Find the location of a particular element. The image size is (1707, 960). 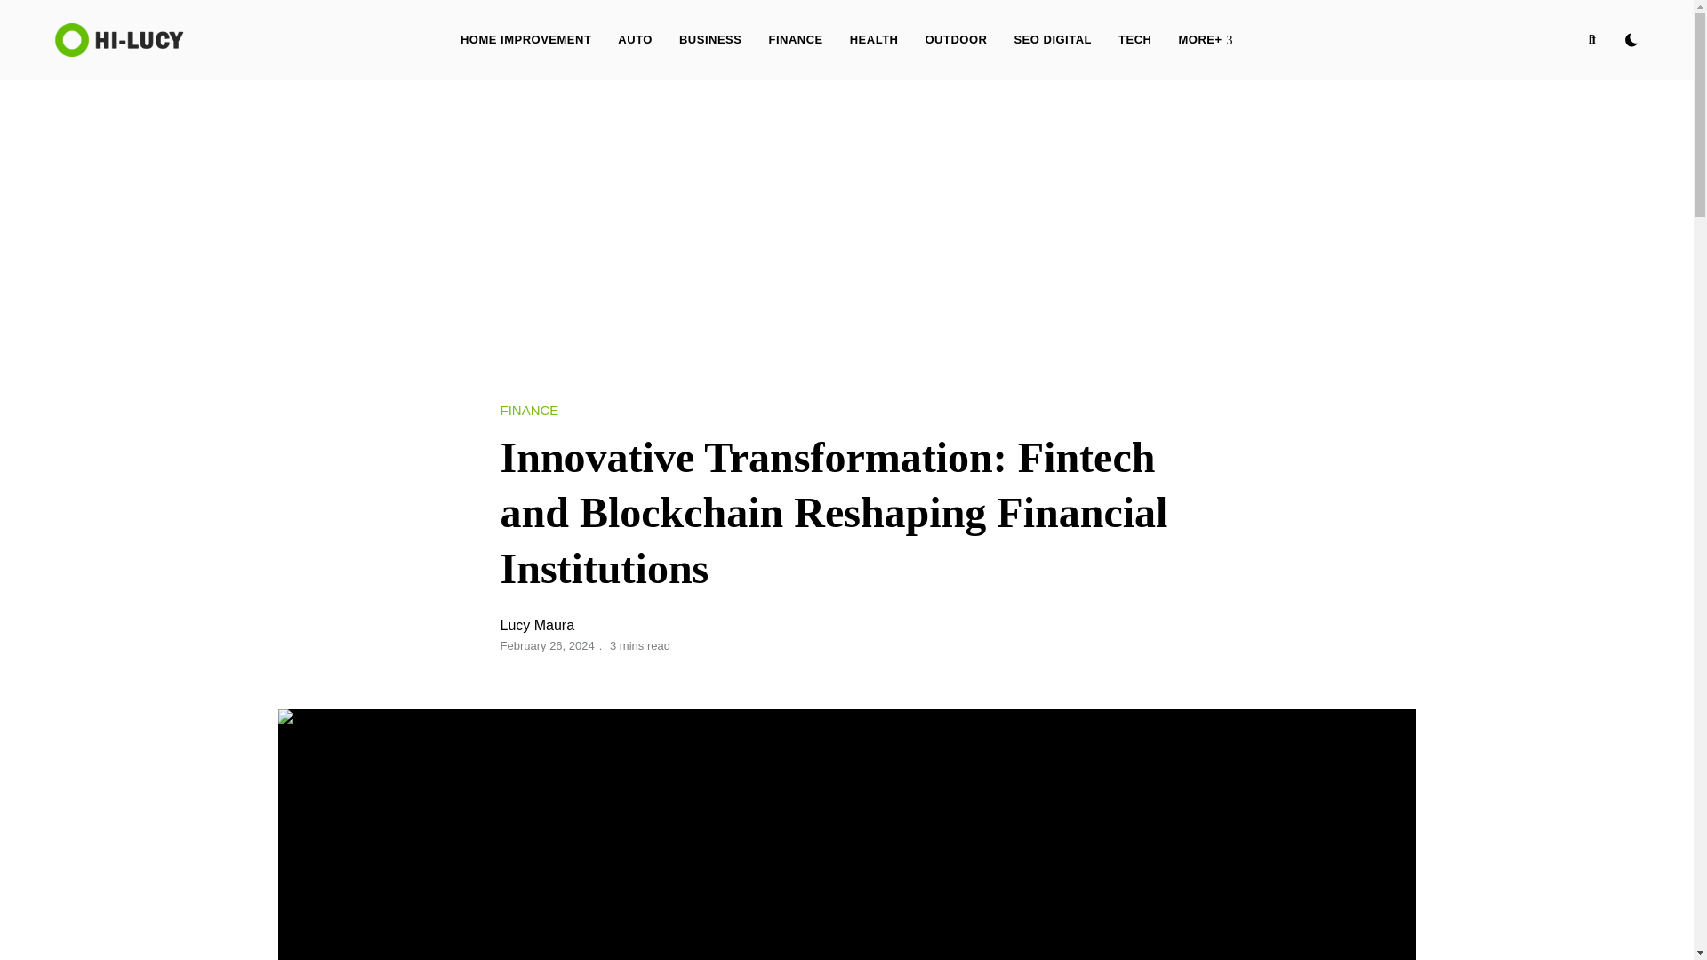

HEALTH is located at coordinates (873, 39).